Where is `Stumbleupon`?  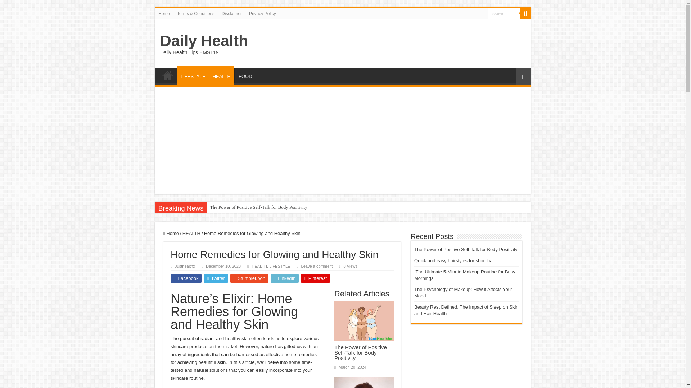 Stumbleupon is located at coordinates (249, 278).